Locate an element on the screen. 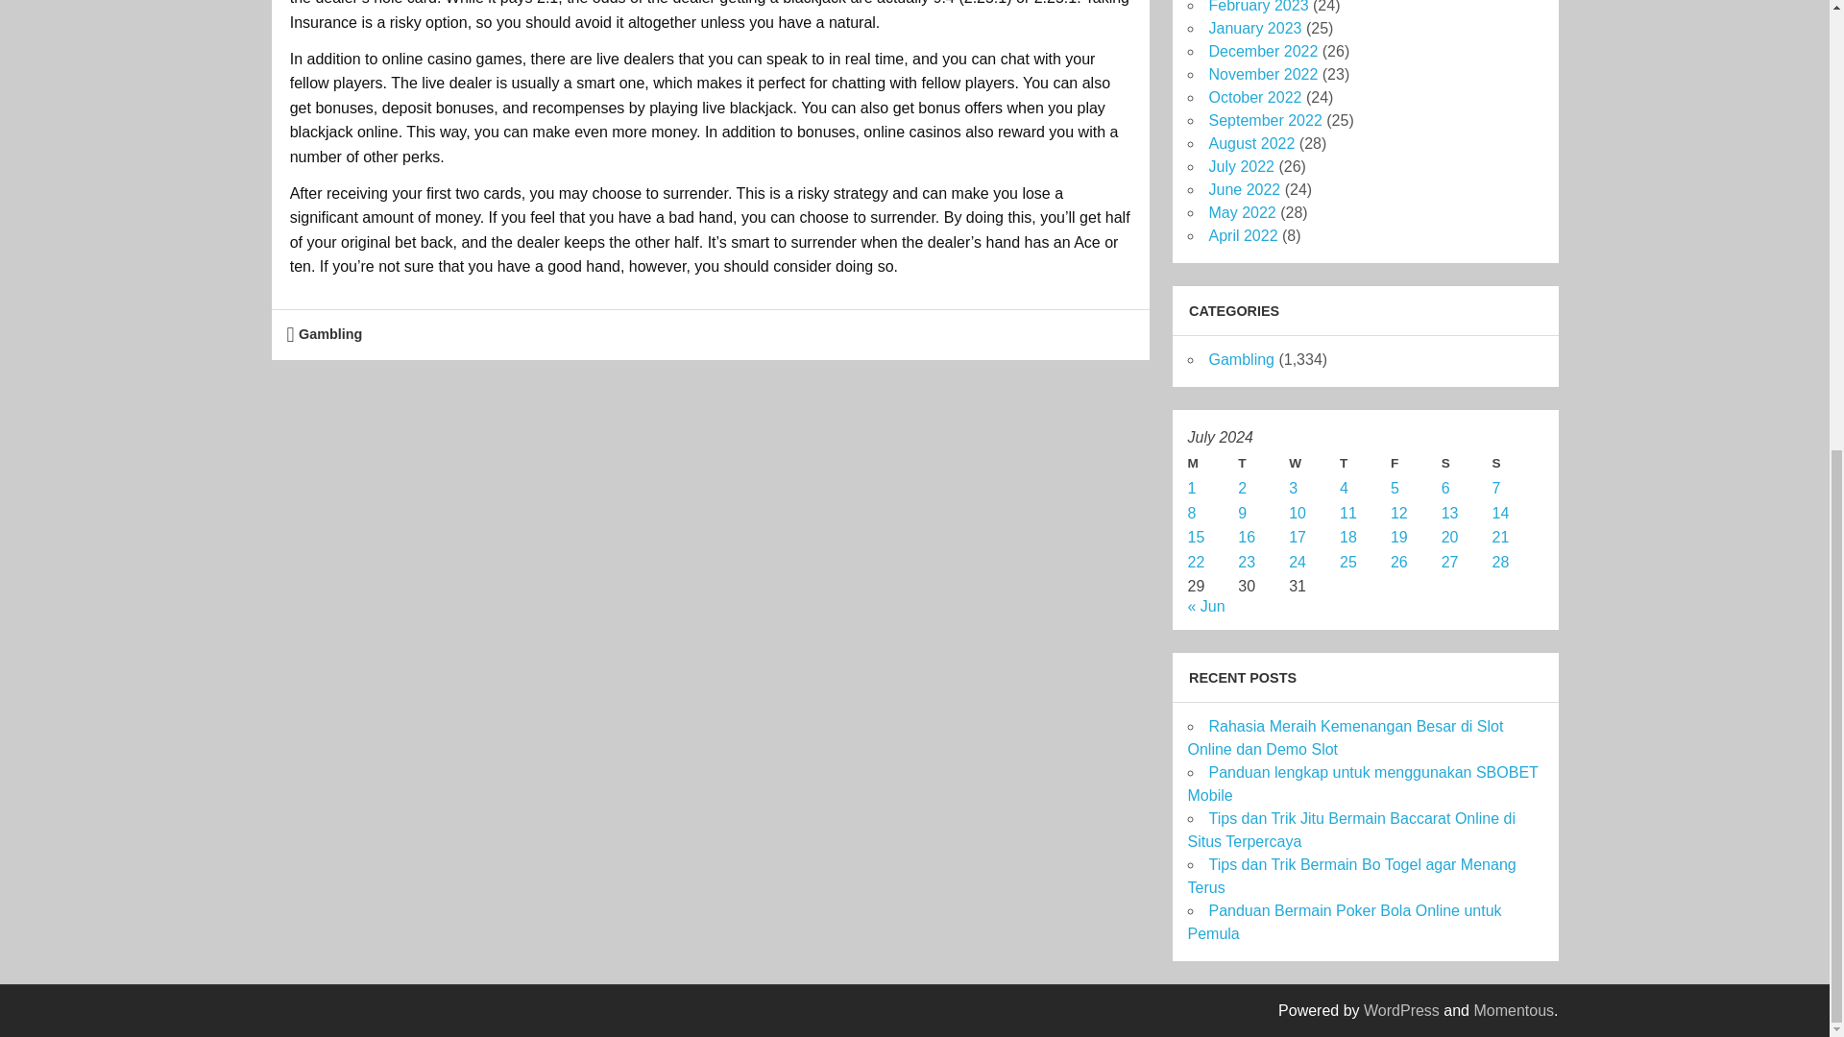  Gambling is located at coordinates (330, 334).